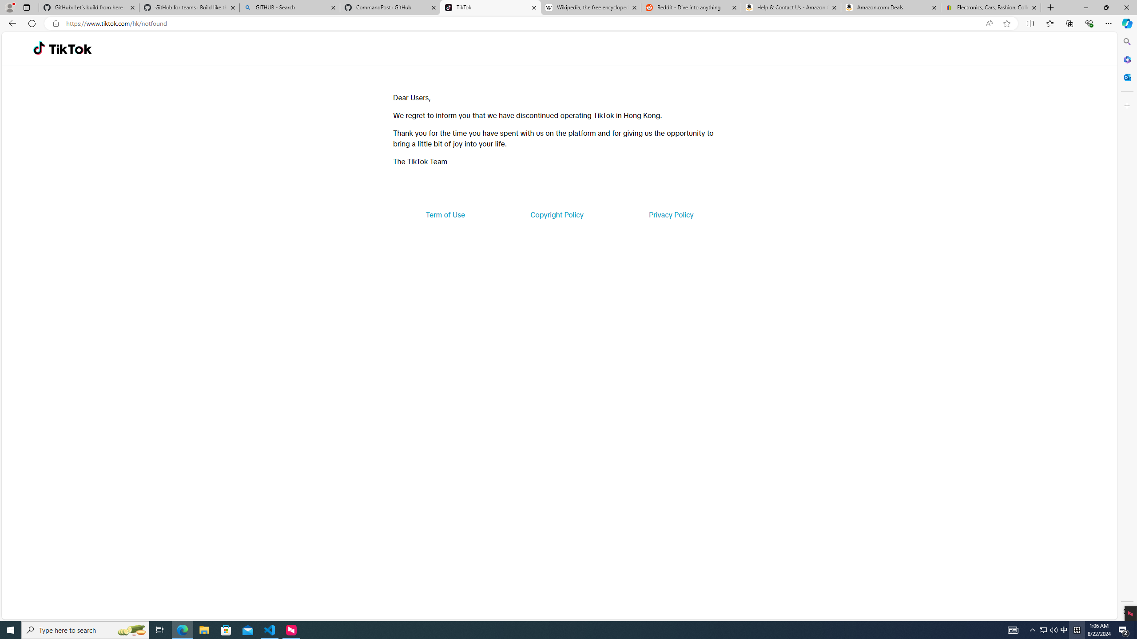 This screenshot has width=1137, height=639. Describe the element at coordinates (27, 7) in the screenshot. I see `Tab actions menu` at that location.